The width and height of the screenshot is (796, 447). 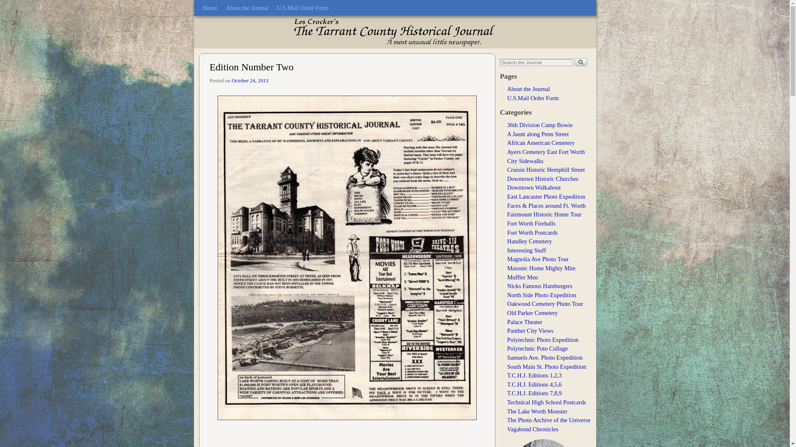 I want to click on U.S.Mail Order Form, so click(x=533, y=98).